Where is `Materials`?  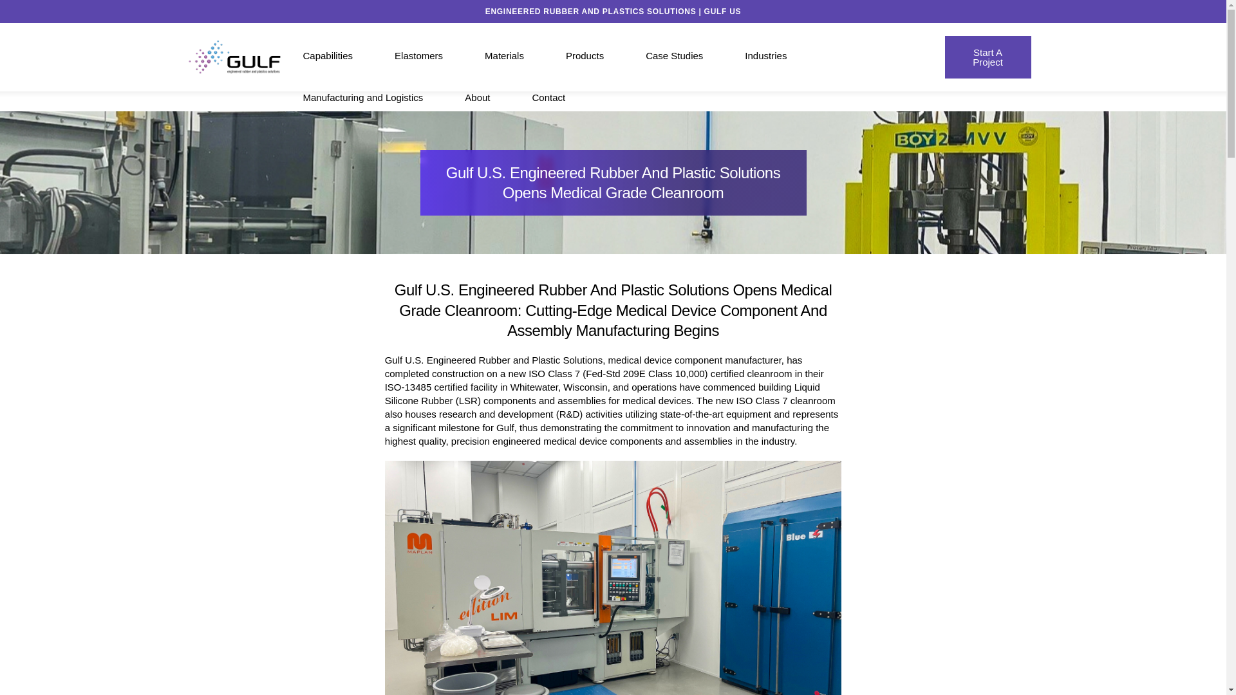
Materials is located at coordinates (525, 56).